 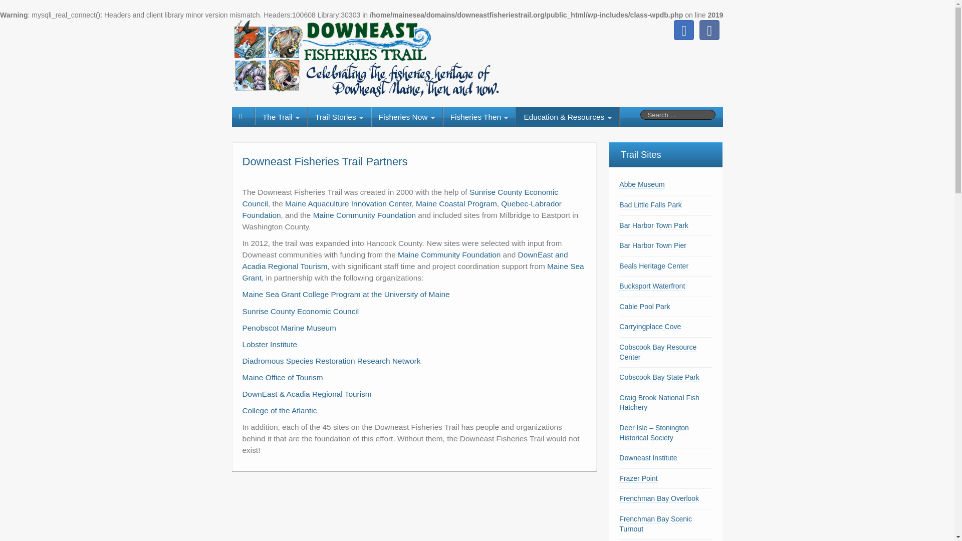 What do you see at coordinates (372, 58) in the screenshot?
I see `Downeast Fisheries Trail` at bounding box center [372, 58].